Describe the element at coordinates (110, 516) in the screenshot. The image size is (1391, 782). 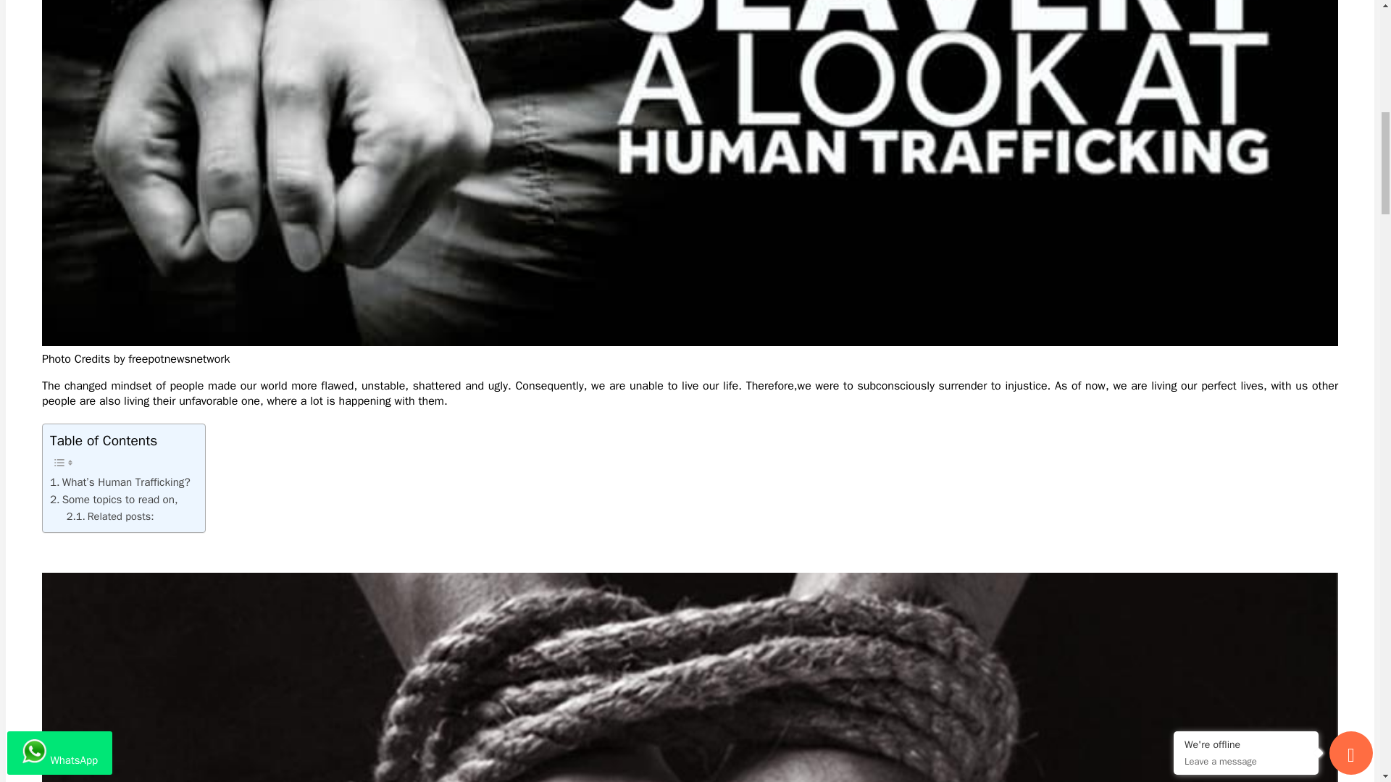
I see `Related posts:` at that location.